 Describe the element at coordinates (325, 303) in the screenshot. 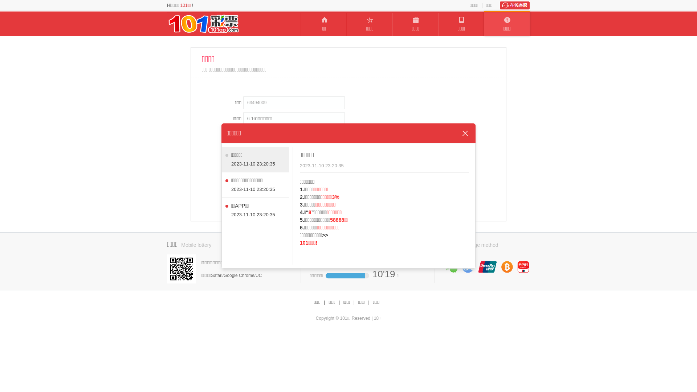

I see `|` at that location.